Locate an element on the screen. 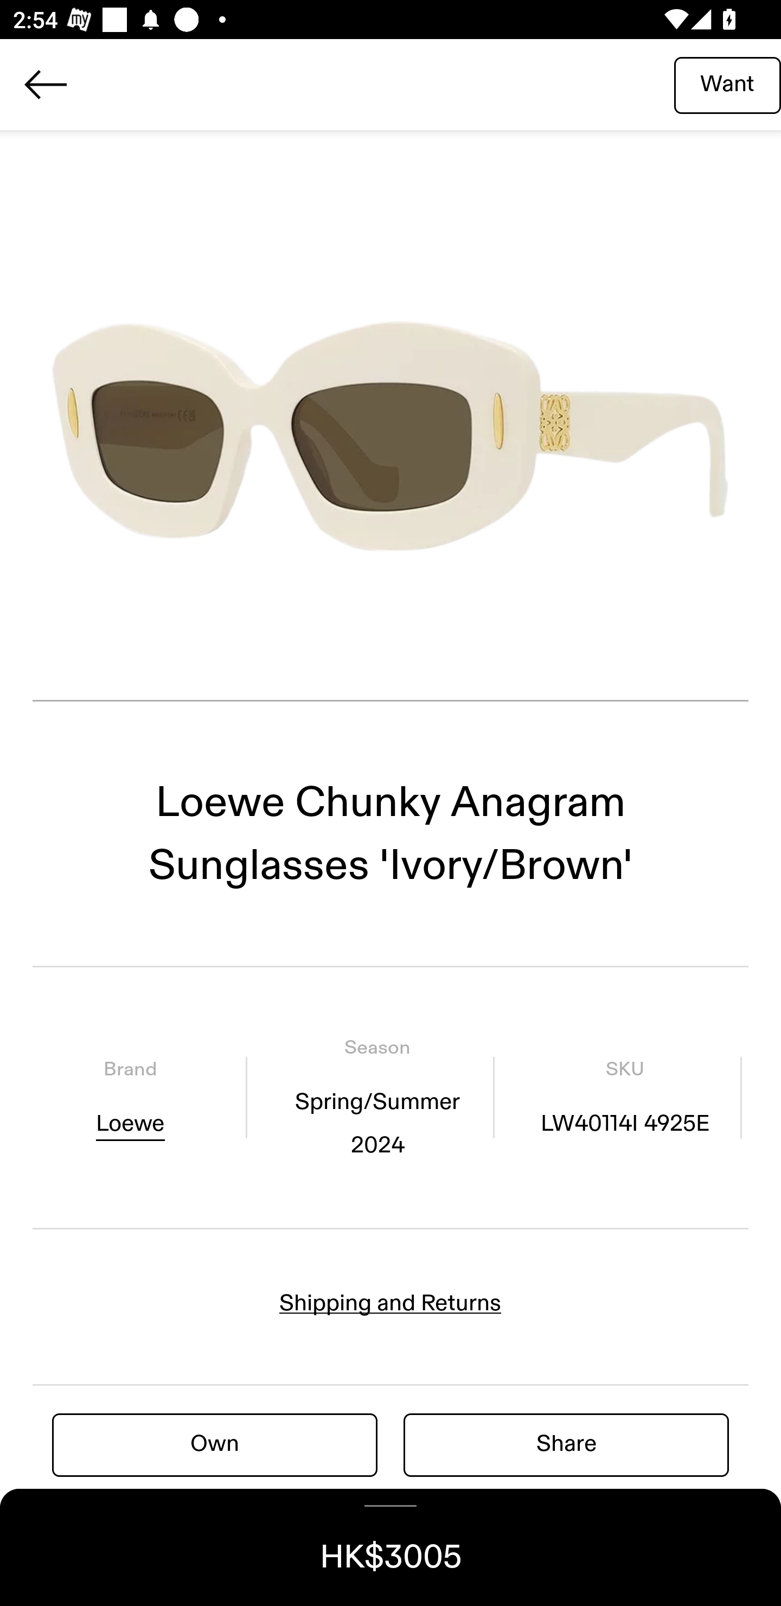 The height and width of the screenshot is (1606, 781). HK$3005 is located at coordinates (390, 1547).